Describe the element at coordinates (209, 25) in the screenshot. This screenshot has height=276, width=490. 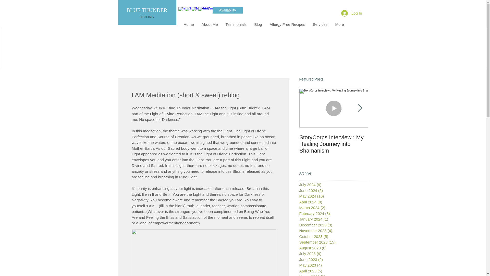
I see `About Me` at that location.